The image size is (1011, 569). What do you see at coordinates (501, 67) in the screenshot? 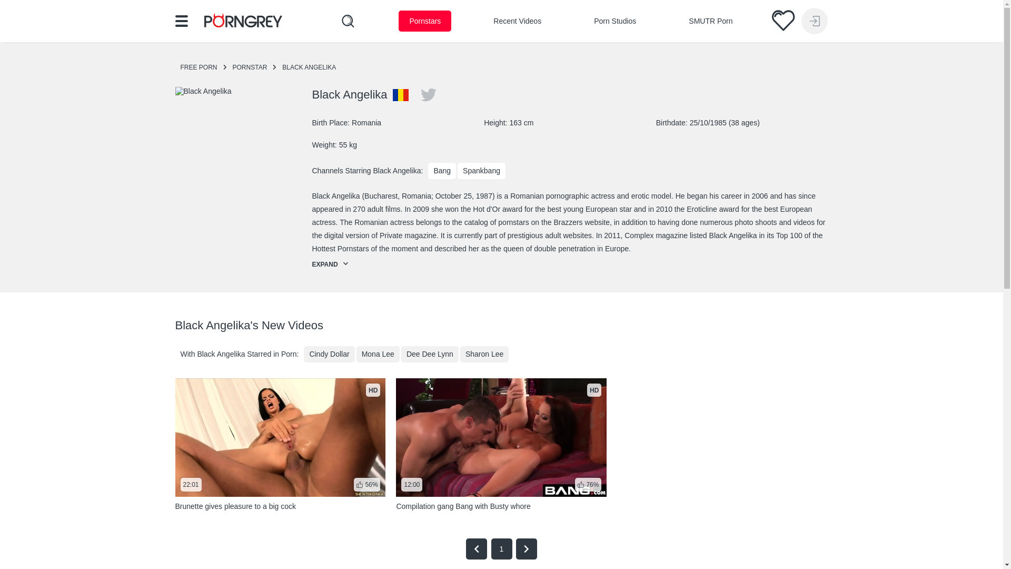
I see `Pornstars` at bounding box center [501, 67].